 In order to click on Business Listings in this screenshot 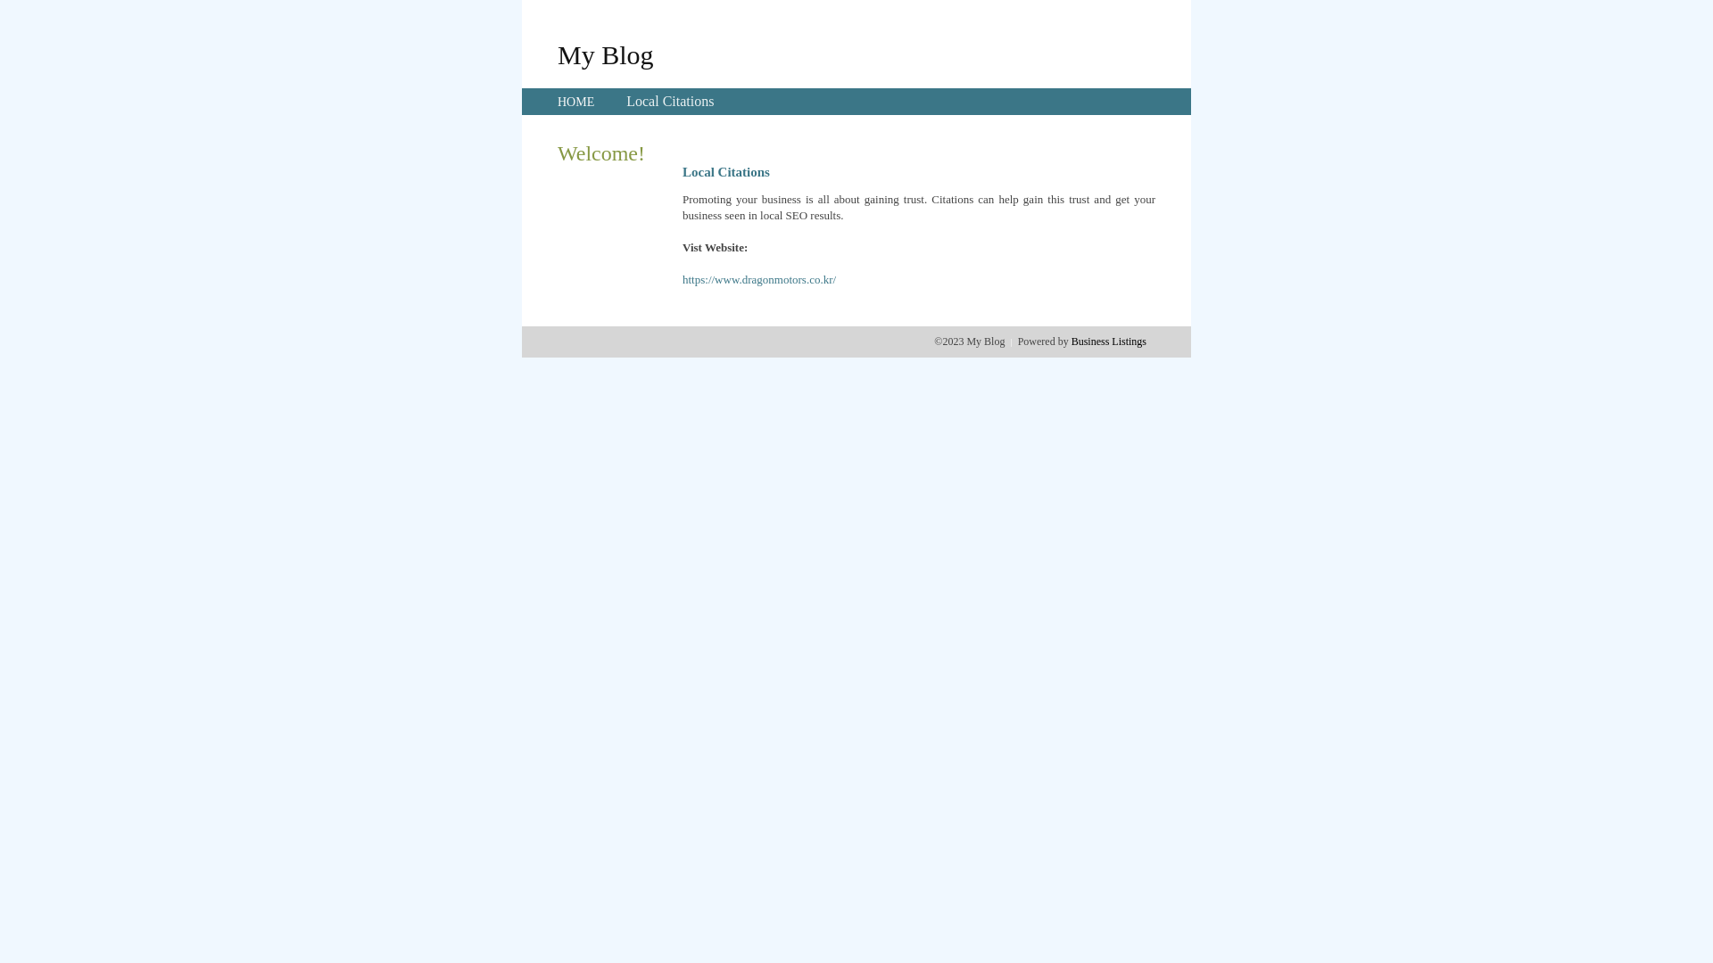, I will do `click(1109, 342)`.